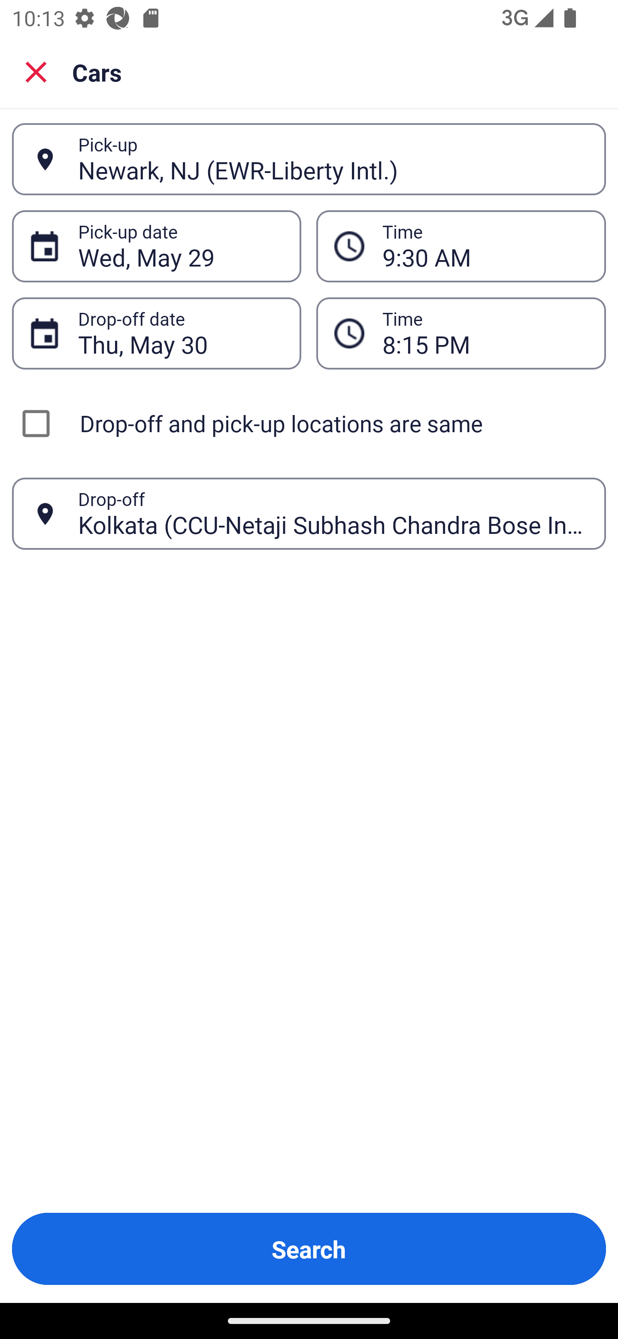 Image resolution: width=618 pixels, height=1339 pixels. I want to click on 9:30 AM, so click(485, 246).